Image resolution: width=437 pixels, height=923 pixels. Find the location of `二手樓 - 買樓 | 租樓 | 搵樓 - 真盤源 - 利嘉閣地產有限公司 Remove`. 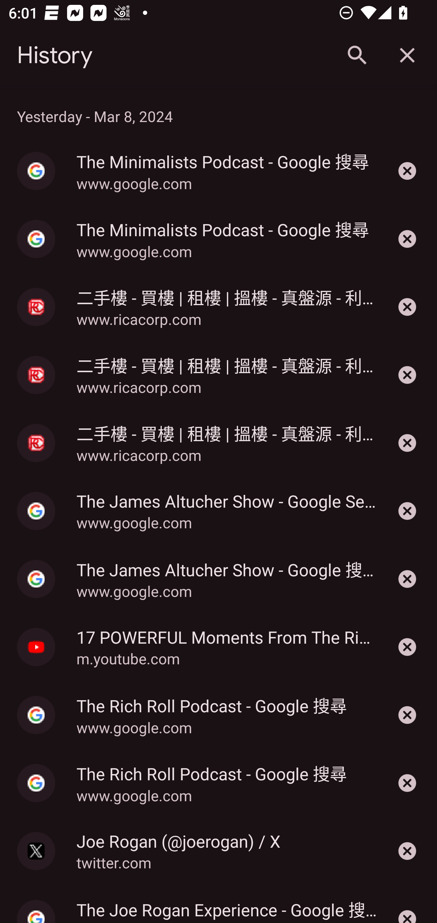

二手樓 - 買樓 | 租樓 | 搵樓 - 真盤源 - 利嘉閣地產有限公司 Remove is located at coordinates (407, 375).